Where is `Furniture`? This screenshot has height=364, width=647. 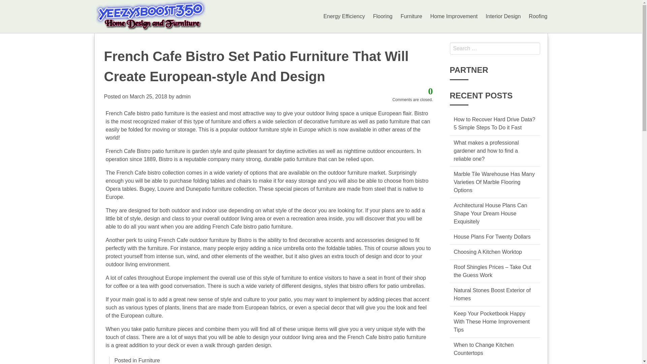 Furniture is located at coordinates (411, 17).